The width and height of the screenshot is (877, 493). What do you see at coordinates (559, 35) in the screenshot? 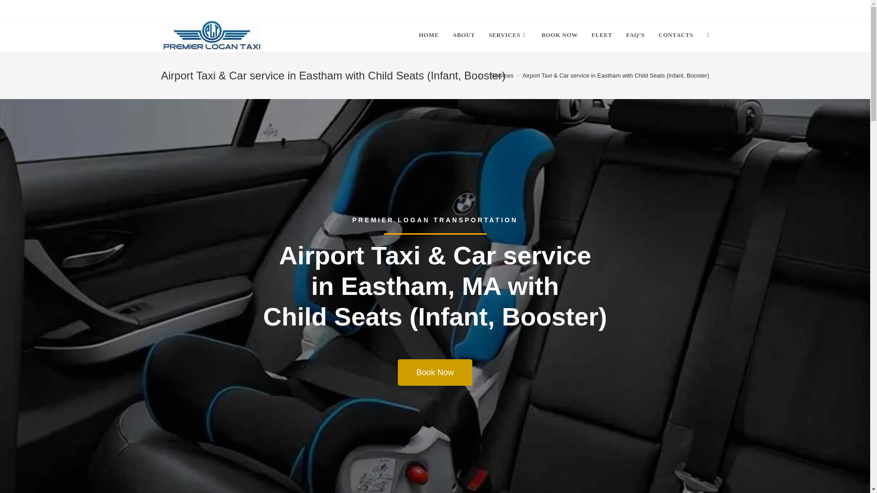
I see `BOOK NOW` at bounding box center [559, 35].